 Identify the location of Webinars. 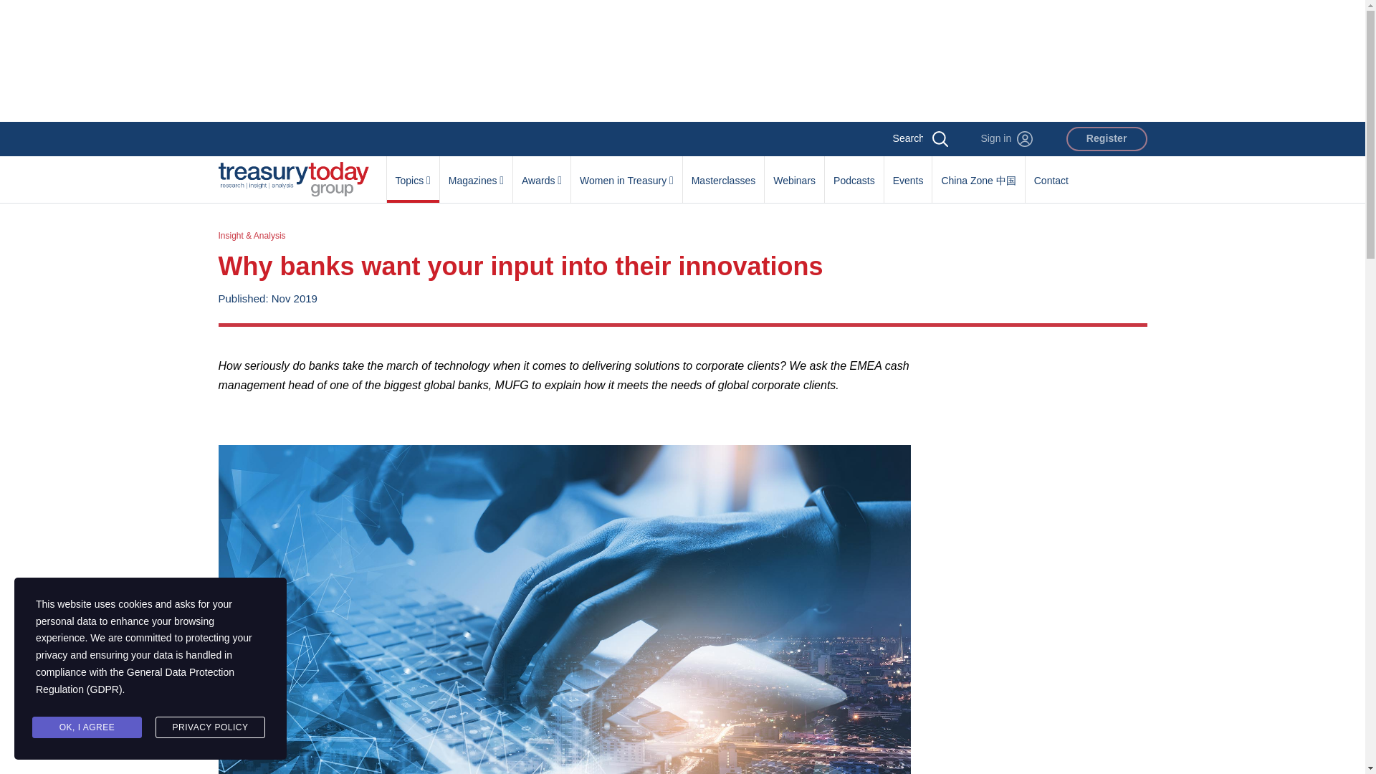
(794, 173).